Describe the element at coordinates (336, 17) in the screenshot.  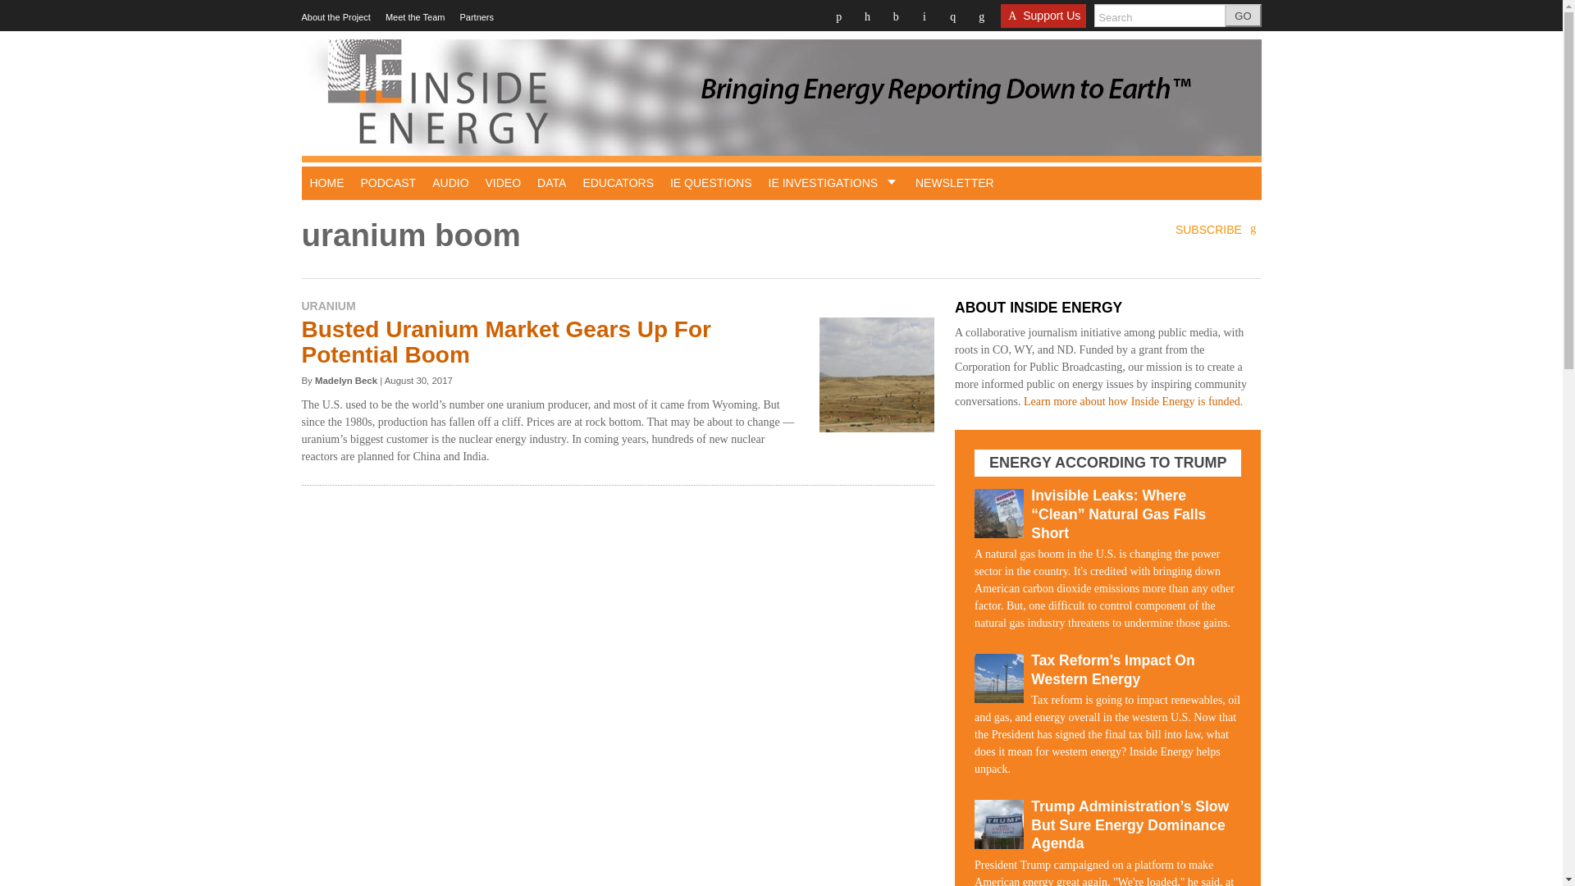
I see `About the Project` at that location.